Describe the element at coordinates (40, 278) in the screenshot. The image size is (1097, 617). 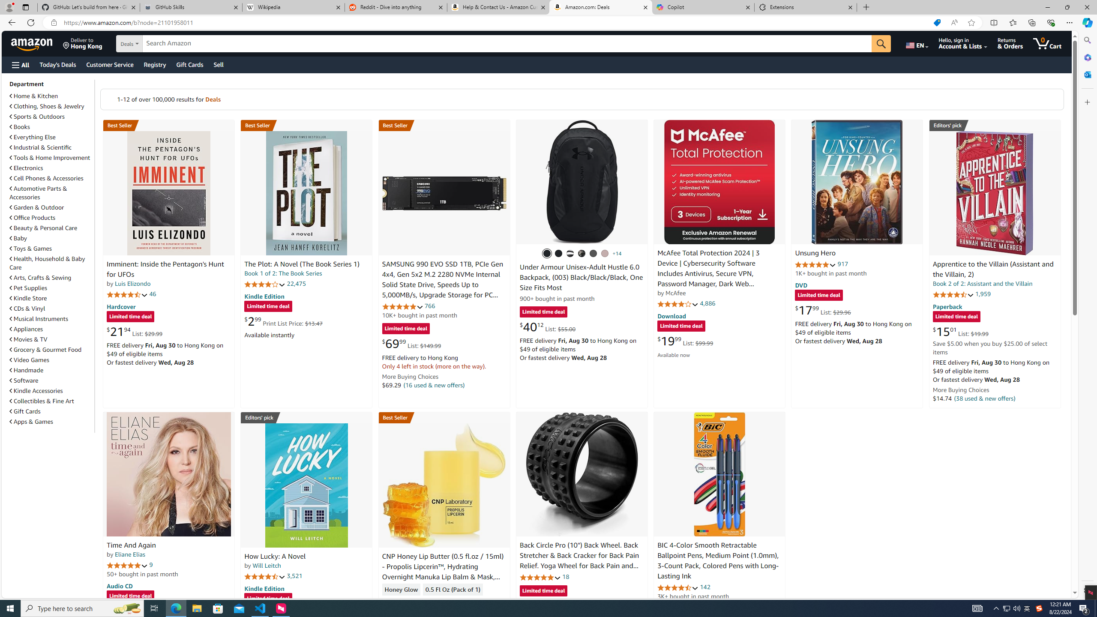
I see `Arts, Crafts & Sewing` at that location.